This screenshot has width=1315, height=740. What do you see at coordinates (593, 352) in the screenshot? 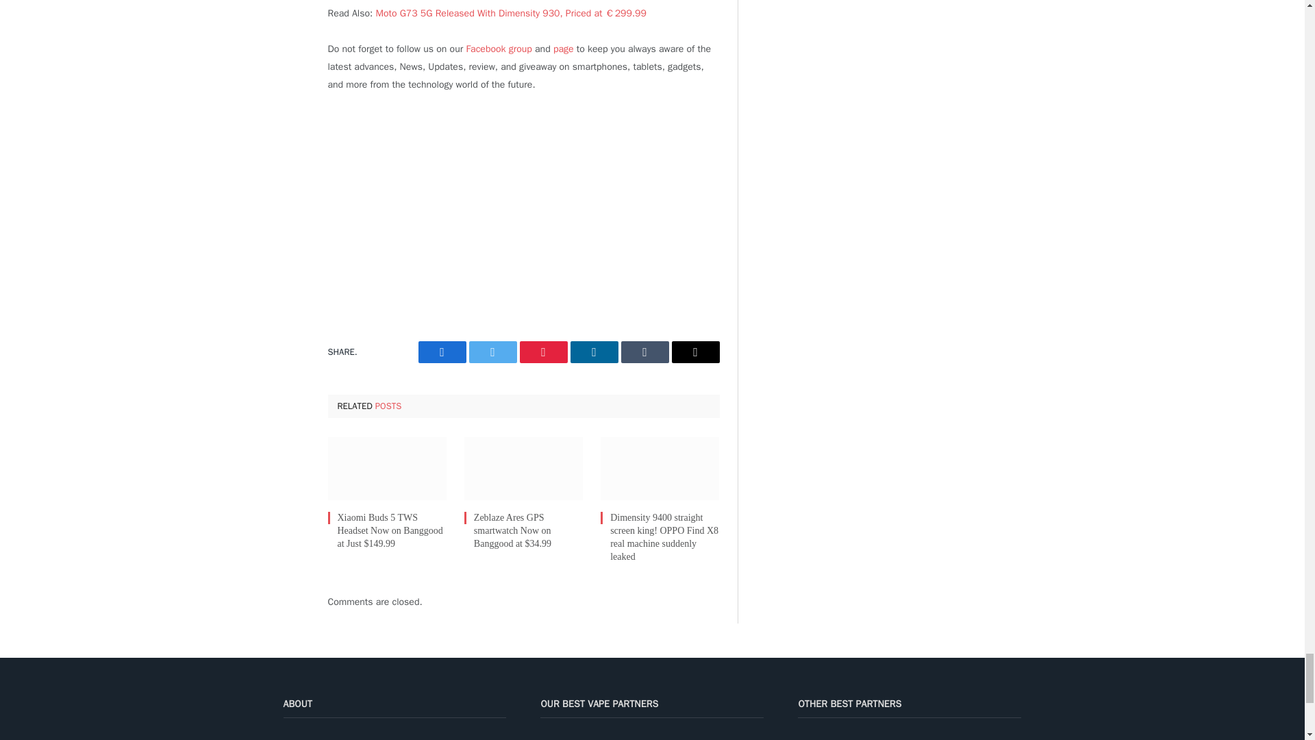
I see `Share on LinkedIn` at bounding box center [593, 352].